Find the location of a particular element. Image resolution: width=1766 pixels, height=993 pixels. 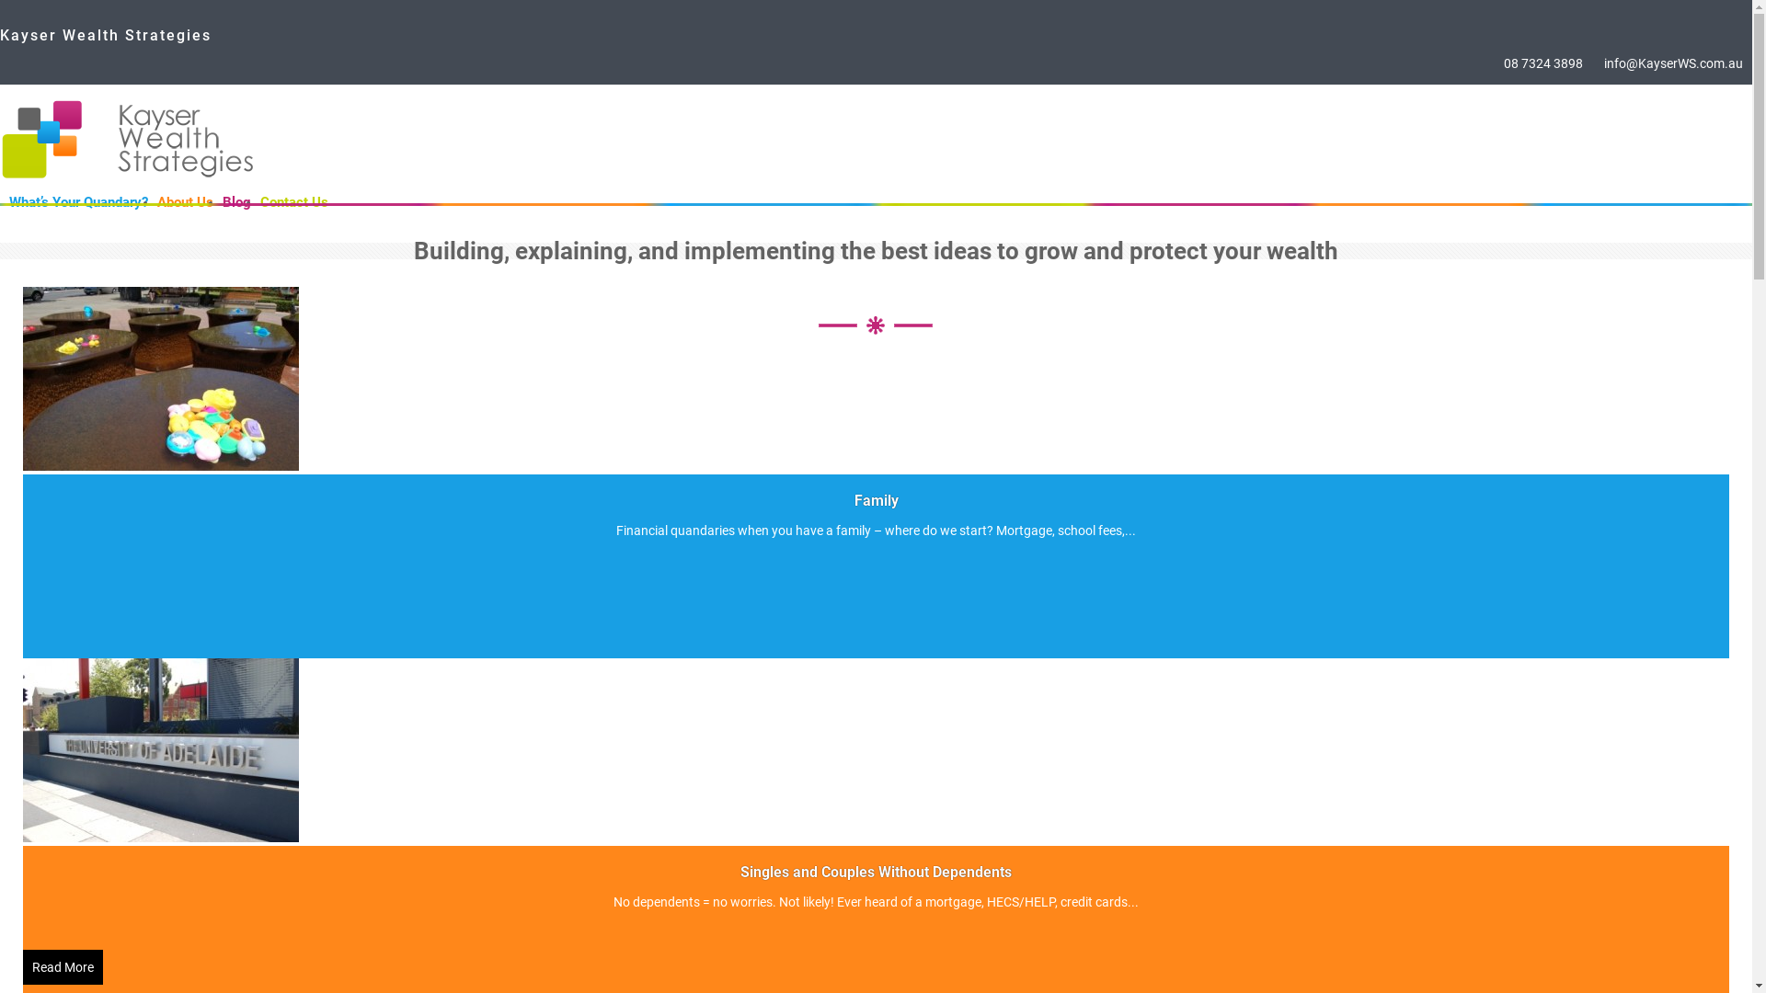

08 7324 3898 is located at coordinates (1543, 63).